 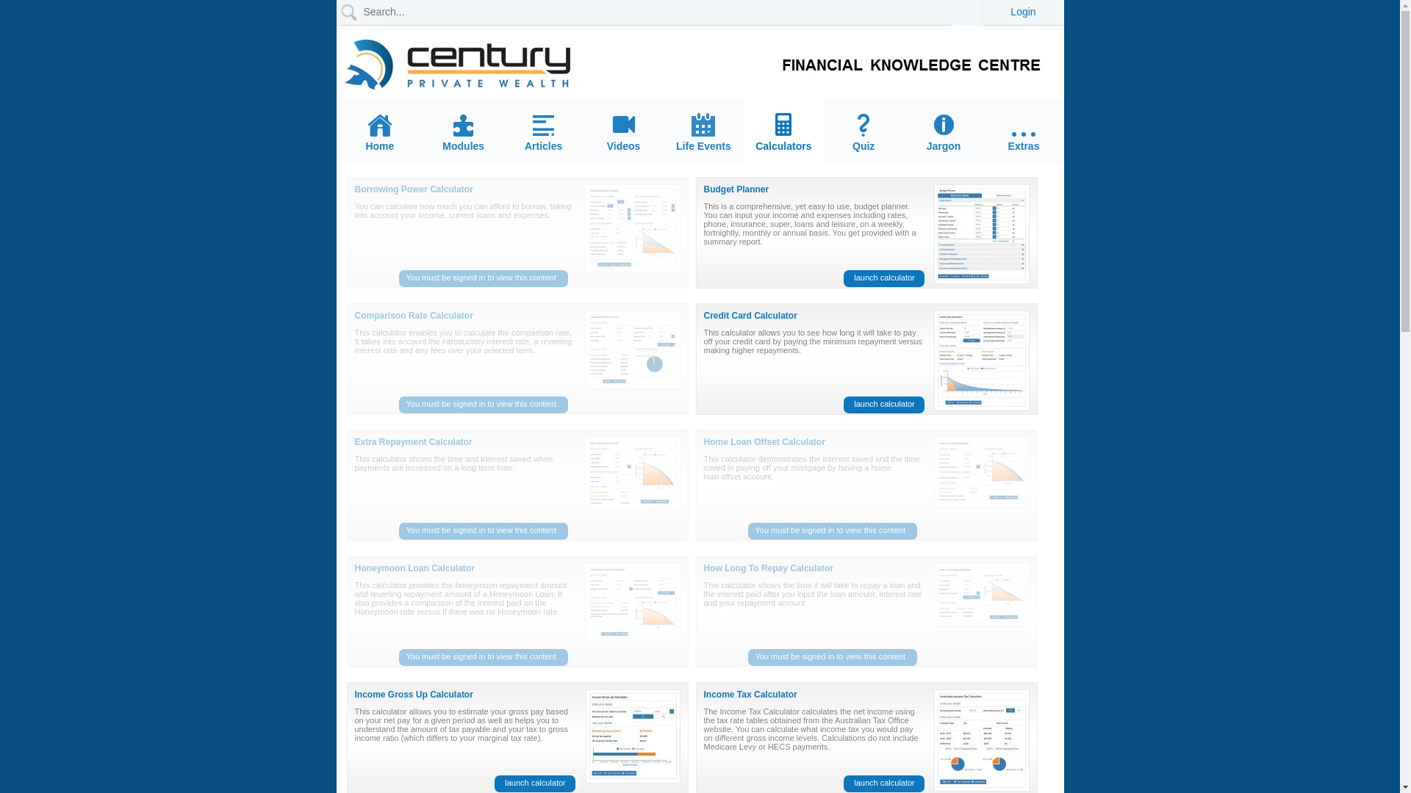 What do you see at coordinates (413, 316) in the screenshot?
I see `Comparison Rate Calculator` at bounding box center [413, 316].